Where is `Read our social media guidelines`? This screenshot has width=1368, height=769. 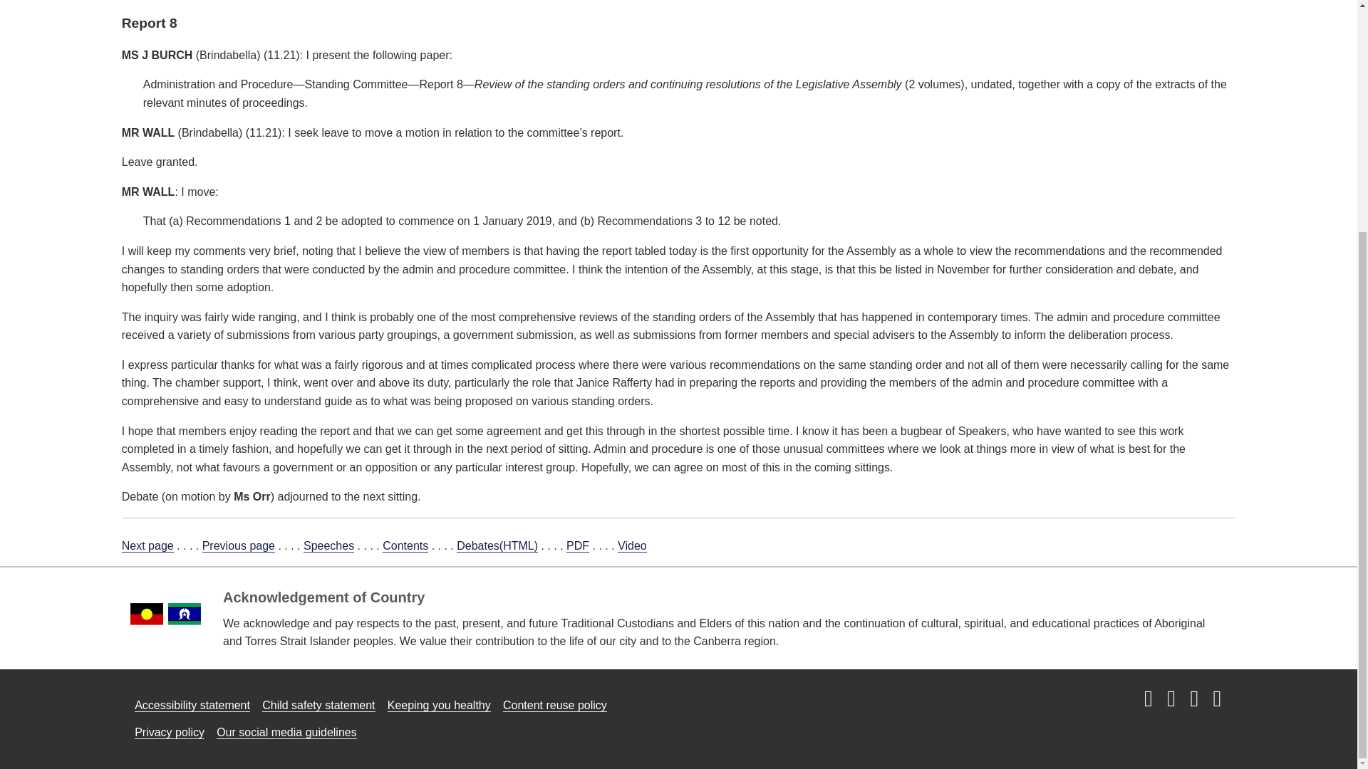
Read our social media guidelines is located at coordinates (286, 732).